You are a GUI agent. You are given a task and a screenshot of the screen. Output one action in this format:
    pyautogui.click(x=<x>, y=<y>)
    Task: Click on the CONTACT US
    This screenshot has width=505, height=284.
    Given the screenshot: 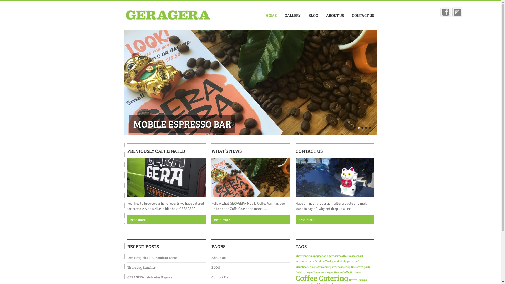 What is the action you would take?
    pyautogui.click(x=309, y=151)
    